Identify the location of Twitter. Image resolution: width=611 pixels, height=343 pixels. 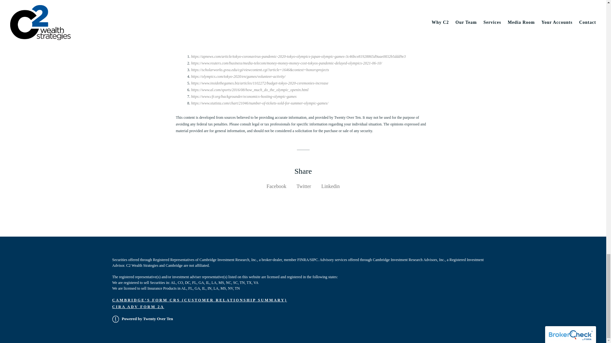
(304, 186).